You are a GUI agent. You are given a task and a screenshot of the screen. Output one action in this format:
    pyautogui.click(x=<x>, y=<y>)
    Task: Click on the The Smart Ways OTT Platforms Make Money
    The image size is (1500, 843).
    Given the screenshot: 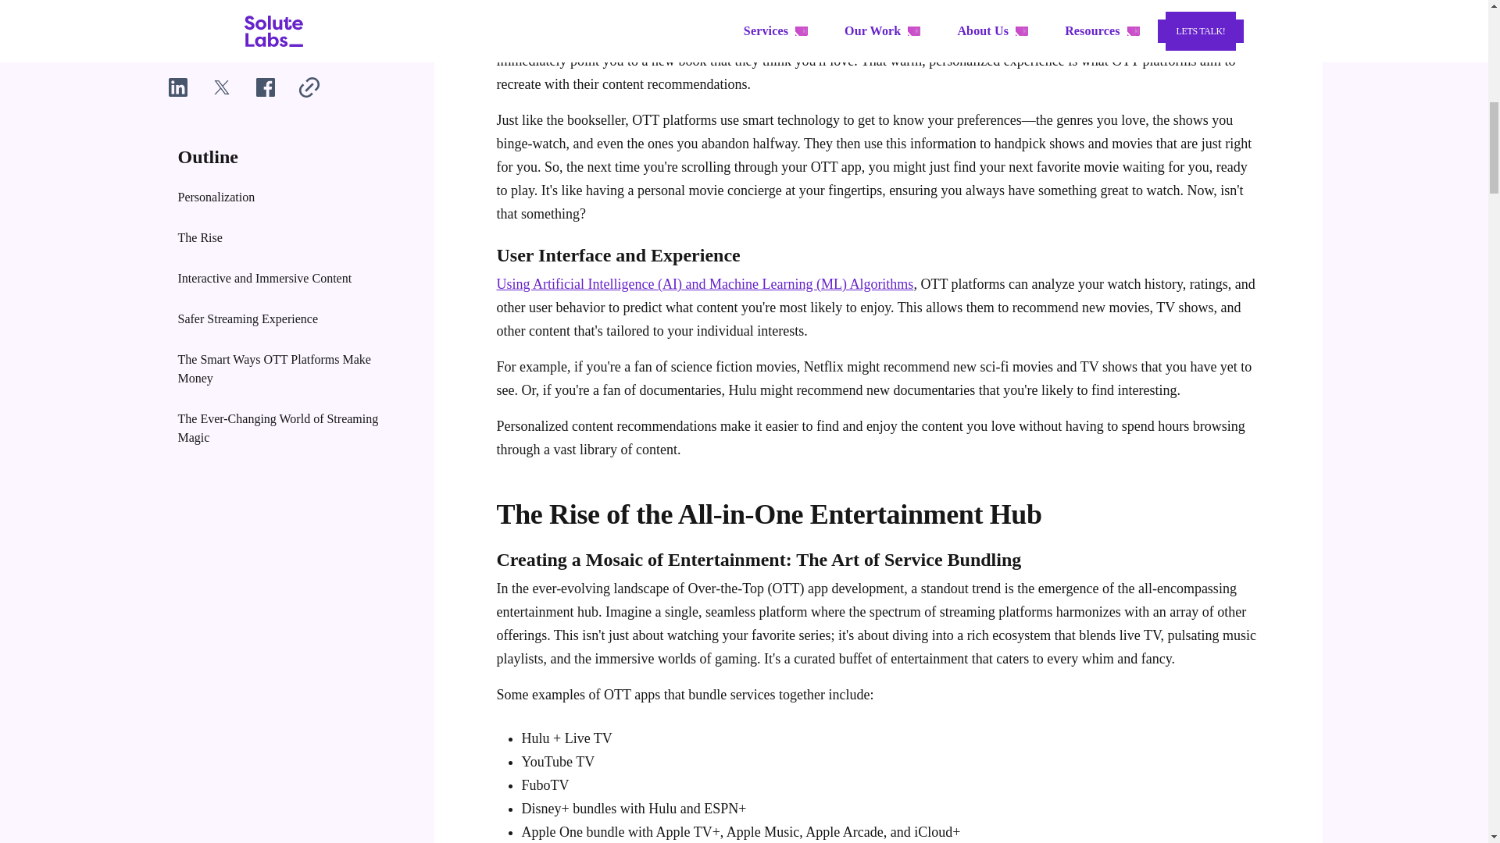 What is the action you would take?
    pyautogui.click(x=284, y=19)
    